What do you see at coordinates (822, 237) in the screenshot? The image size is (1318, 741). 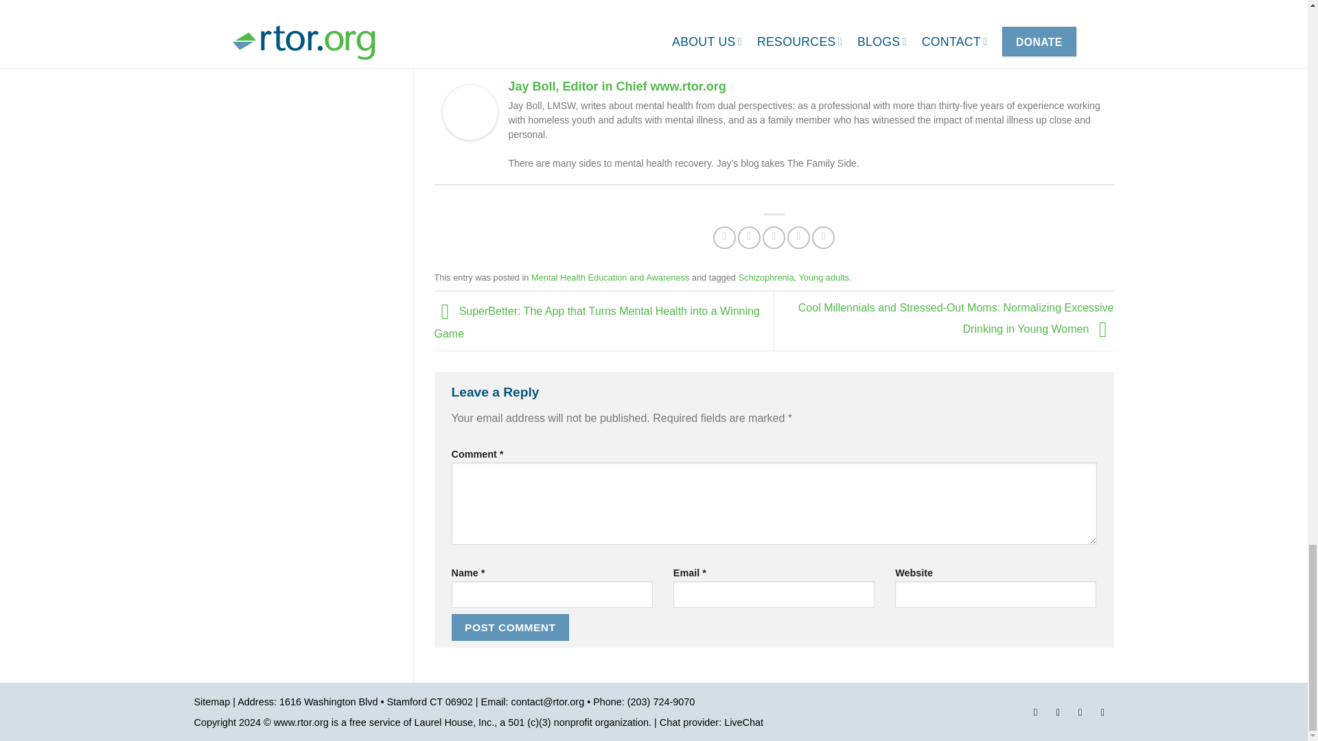 I see `Share on LinkedIn` at bounding box center [822, 237].